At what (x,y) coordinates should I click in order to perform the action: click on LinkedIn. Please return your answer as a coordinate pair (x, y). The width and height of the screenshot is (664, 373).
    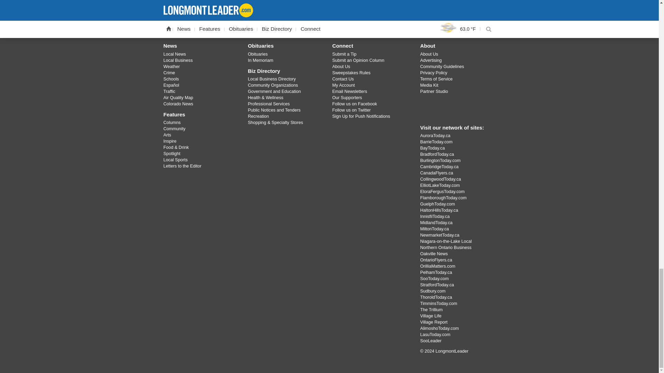
    Looking at the image, I should click on (356, 21).